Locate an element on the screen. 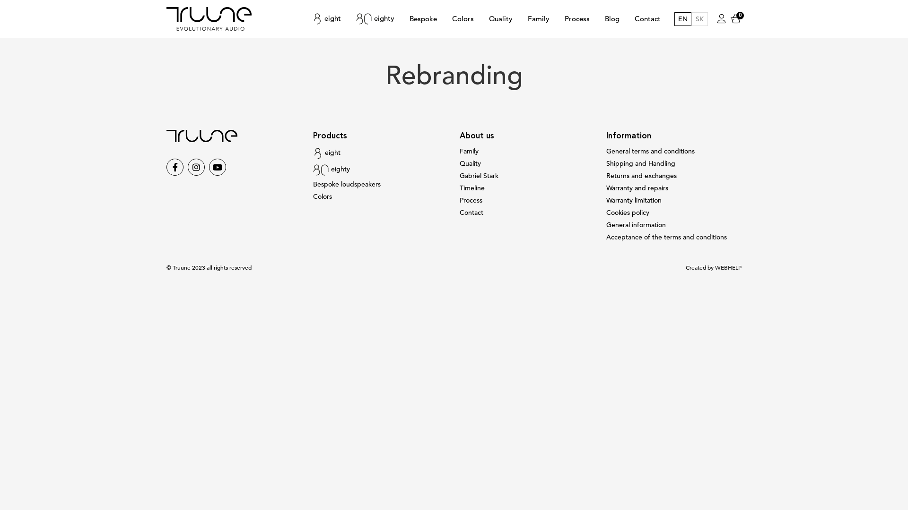  Gabriel Stark is located at coordinates (479, 176).